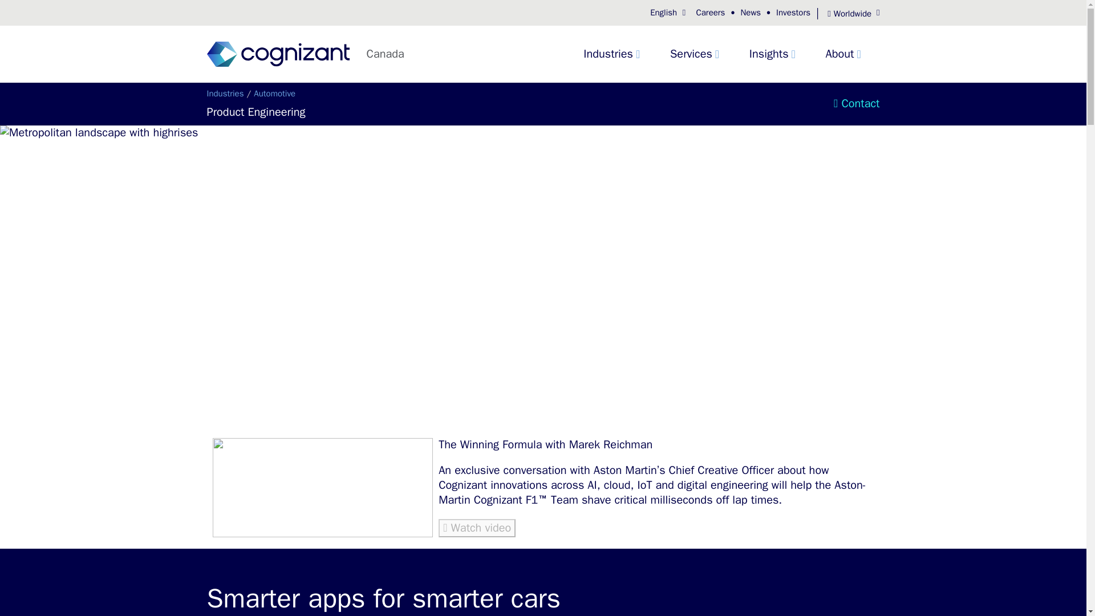  I want to click on Worldwide, so click(849, 14).